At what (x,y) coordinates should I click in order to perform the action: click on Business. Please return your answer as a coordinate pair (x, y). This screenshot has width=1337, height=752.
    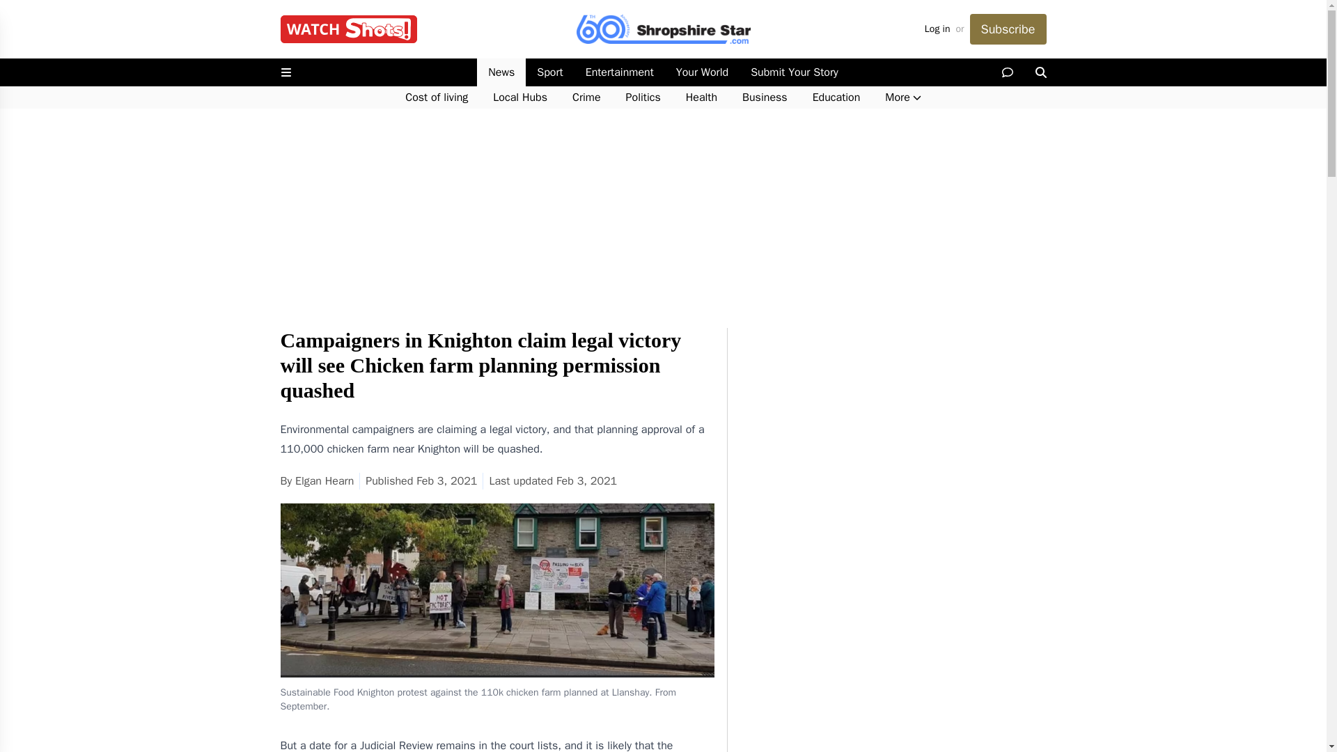
    Looking at the image, I should click on (765, 97).